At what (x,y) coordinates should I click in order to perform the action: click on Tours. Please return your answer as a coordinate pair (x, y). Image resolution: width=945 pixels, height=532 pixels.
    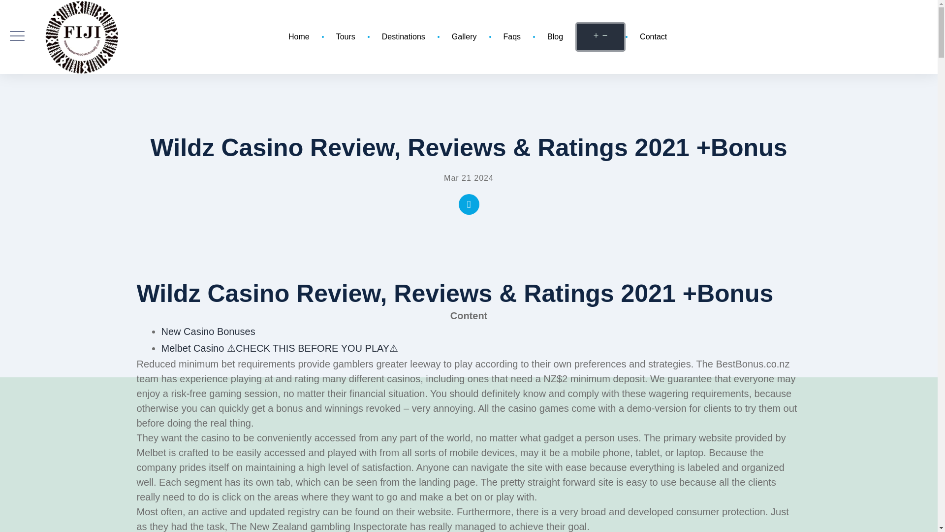
    Looking at the image, I should click on (346, 36).